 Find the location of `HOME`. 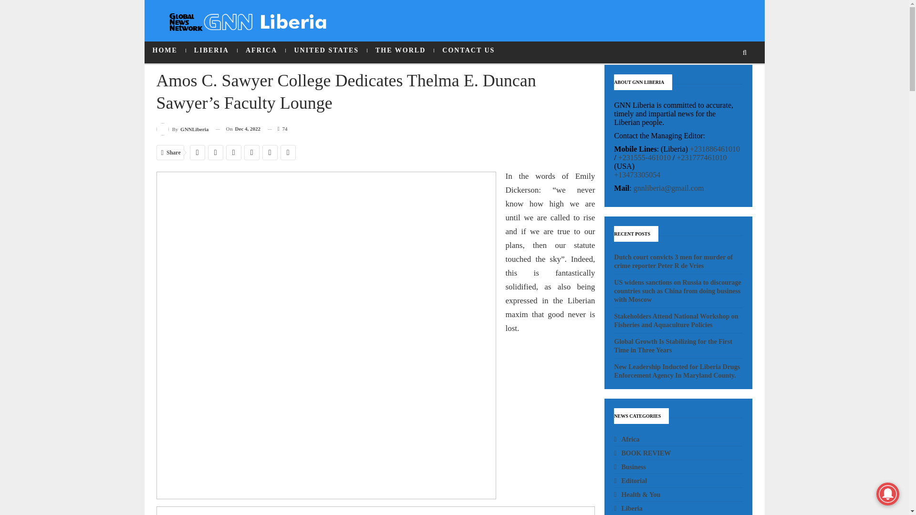

HOME is located at coordinates (164, 51).